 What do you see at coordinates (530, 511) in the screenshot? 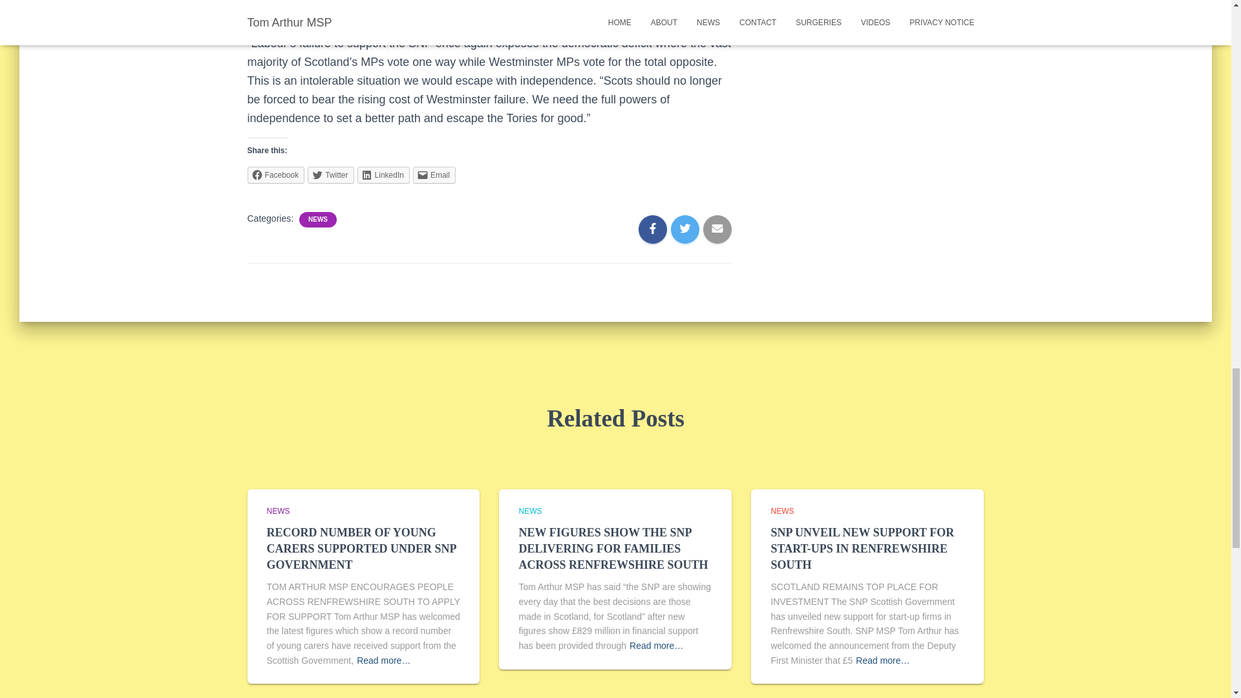
I see `NEWS` at bounding box center [530, 511].